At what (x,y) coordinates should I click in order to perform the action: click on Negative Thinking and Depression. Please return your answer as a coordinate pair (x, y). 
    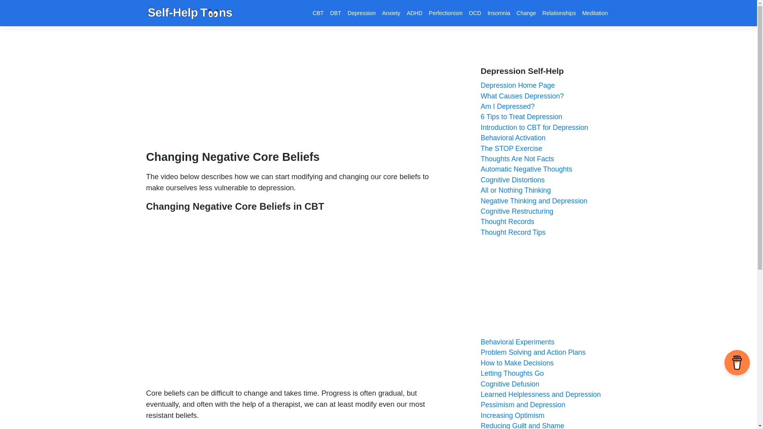
    Looking at the image, I should click on (534, 201).